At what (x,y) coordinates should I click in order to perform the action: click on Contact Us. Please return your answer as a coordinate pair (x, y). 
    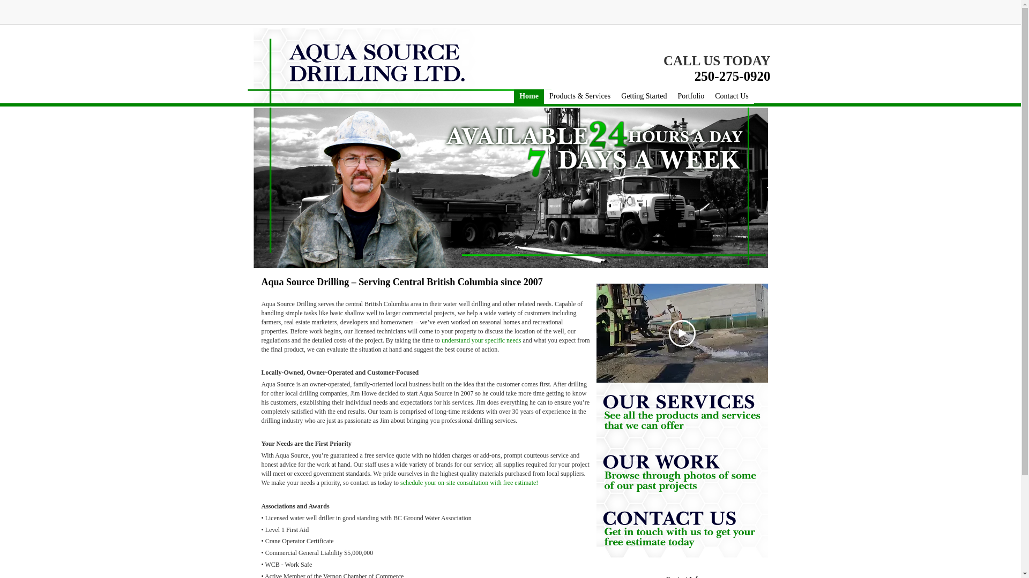
    Looking at the image, I should click on (732, 96).